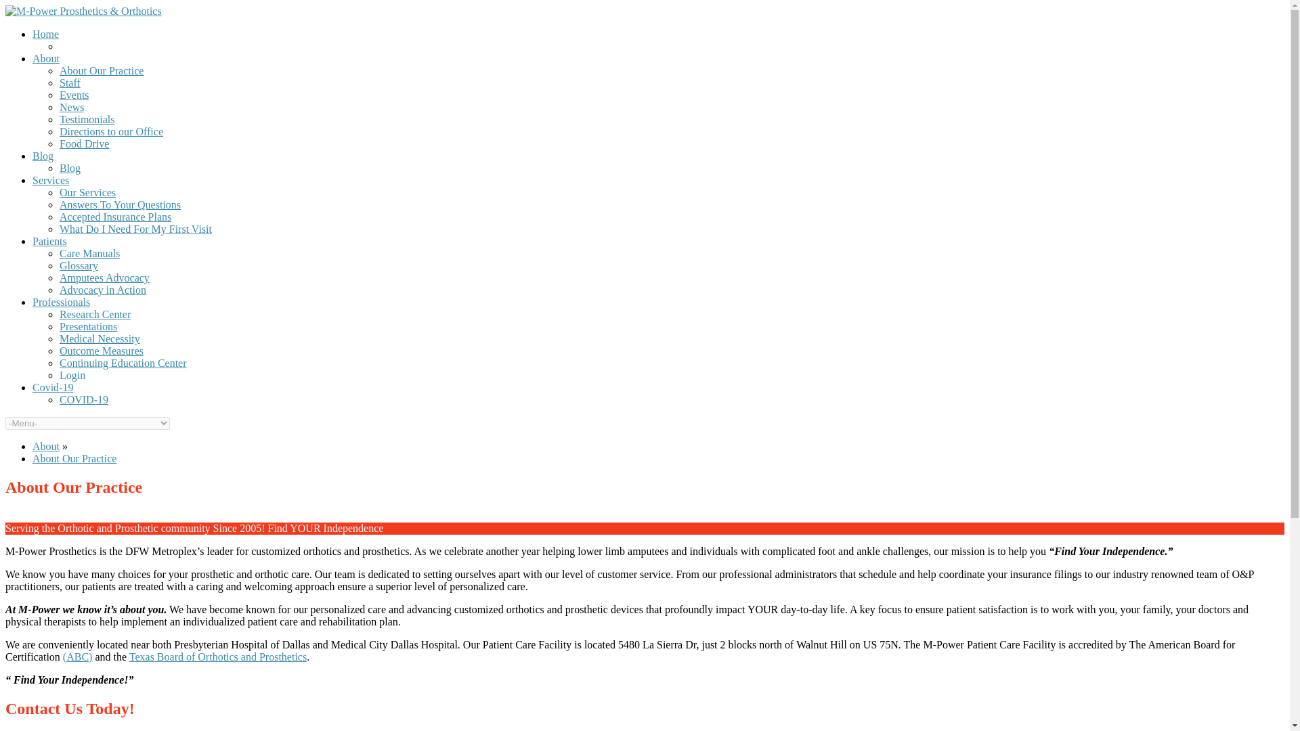 This screenshot has height=731, width=1300. What do you see at coordinates (46, 447) in the screenshot?
I see `About` at bounding box center [46, 447].